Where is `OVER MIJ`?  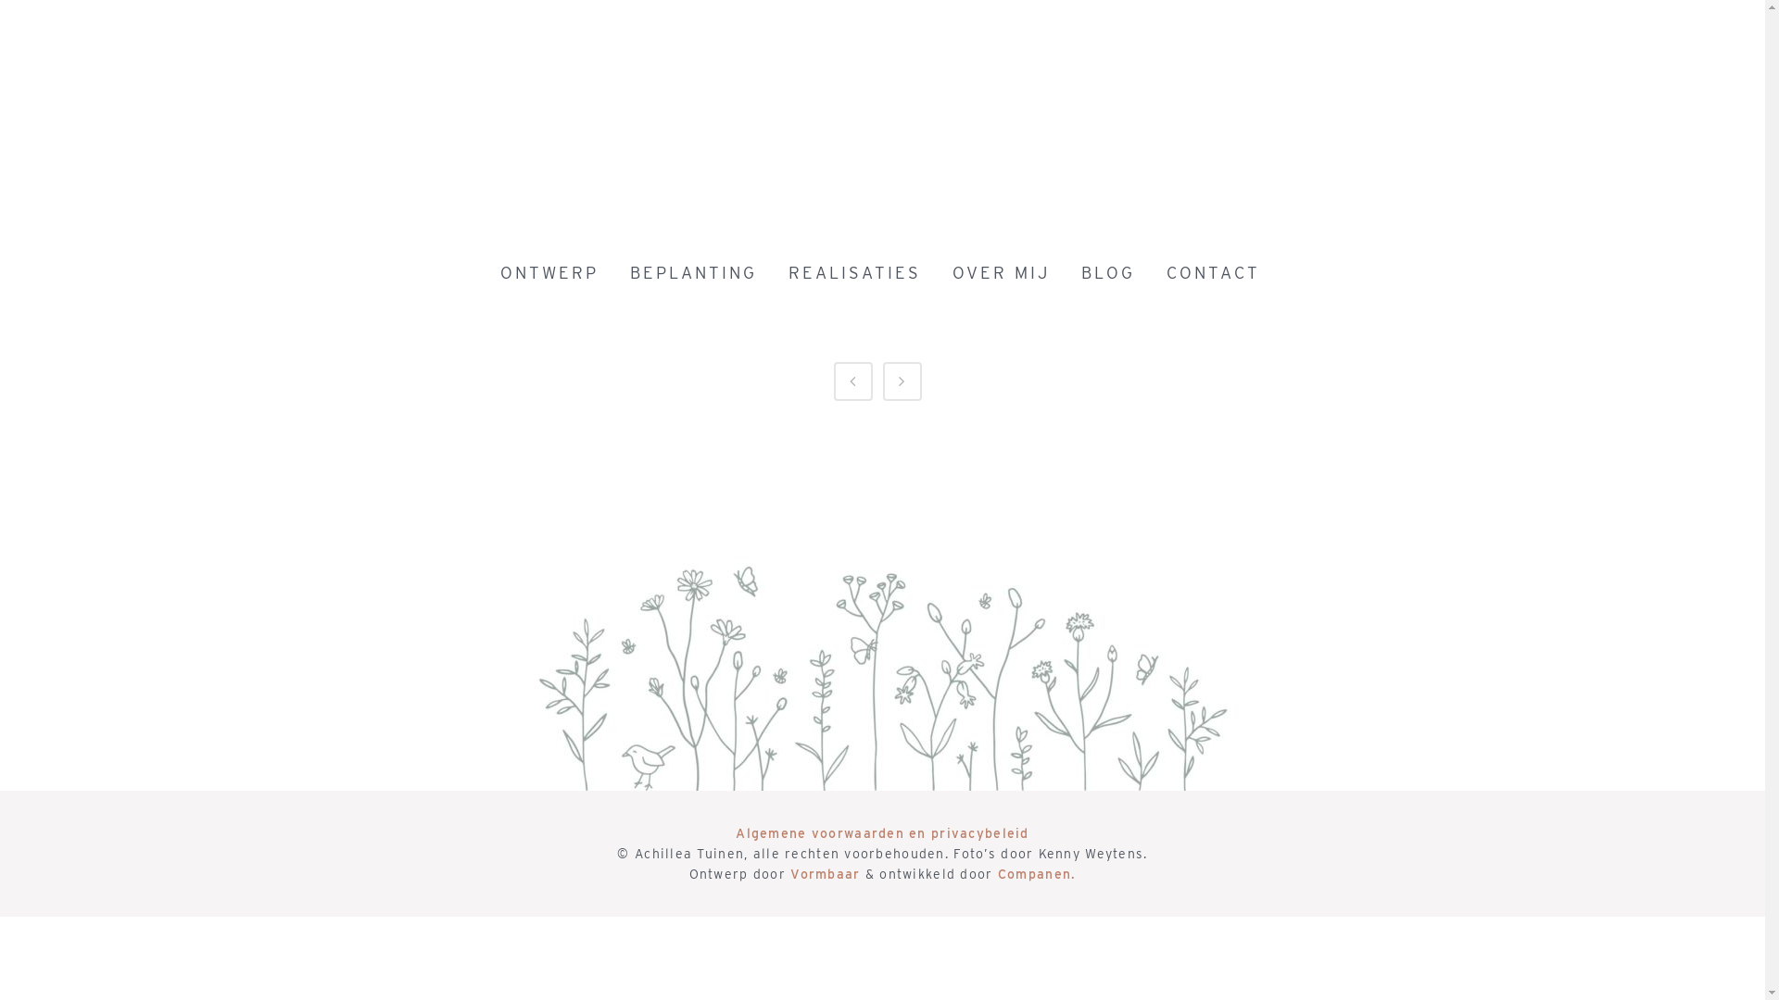
OVER MIJ is located at coordinates (1001, 273).